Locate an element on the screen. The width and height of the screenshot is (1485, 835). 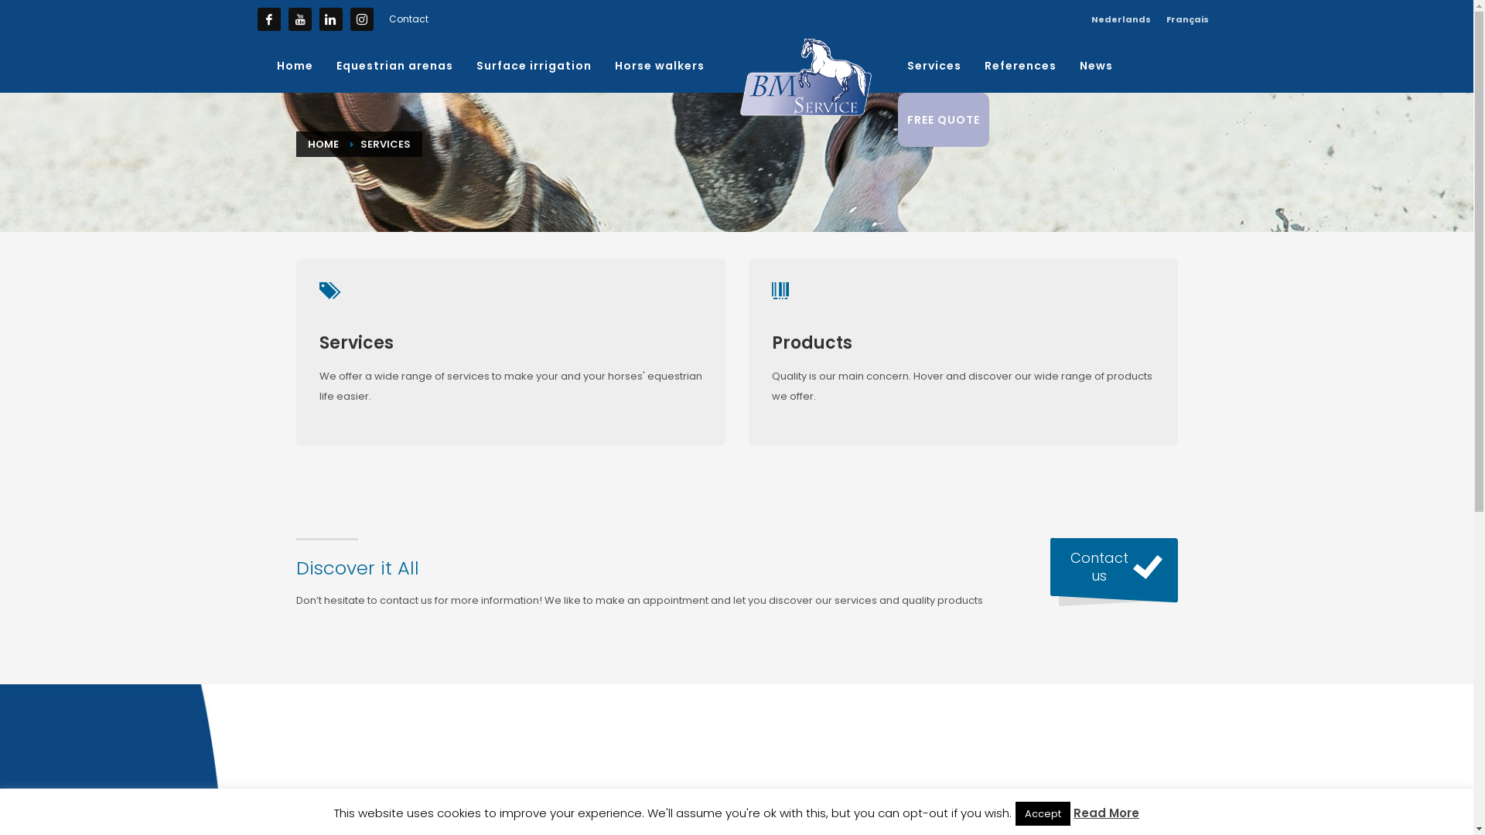
Surface irrigation is located at coordinates (534, 66).